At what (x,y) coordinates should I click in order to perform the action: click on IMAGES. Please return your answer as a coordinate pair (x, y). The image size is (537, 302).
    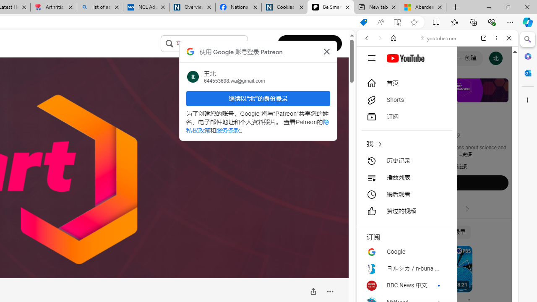
    Looking at the image, I should click on (394, 96).